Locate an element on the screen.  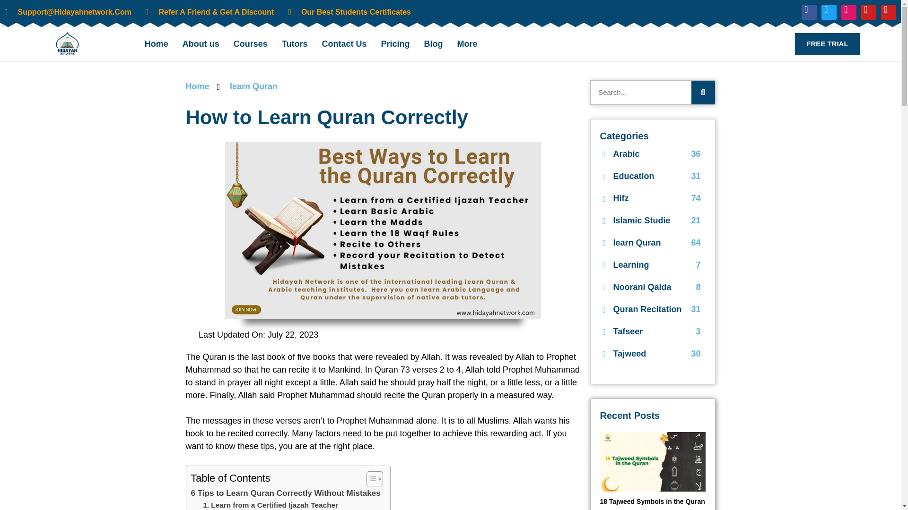
Our Best Students Certificates is located at coordinates (349, 12).